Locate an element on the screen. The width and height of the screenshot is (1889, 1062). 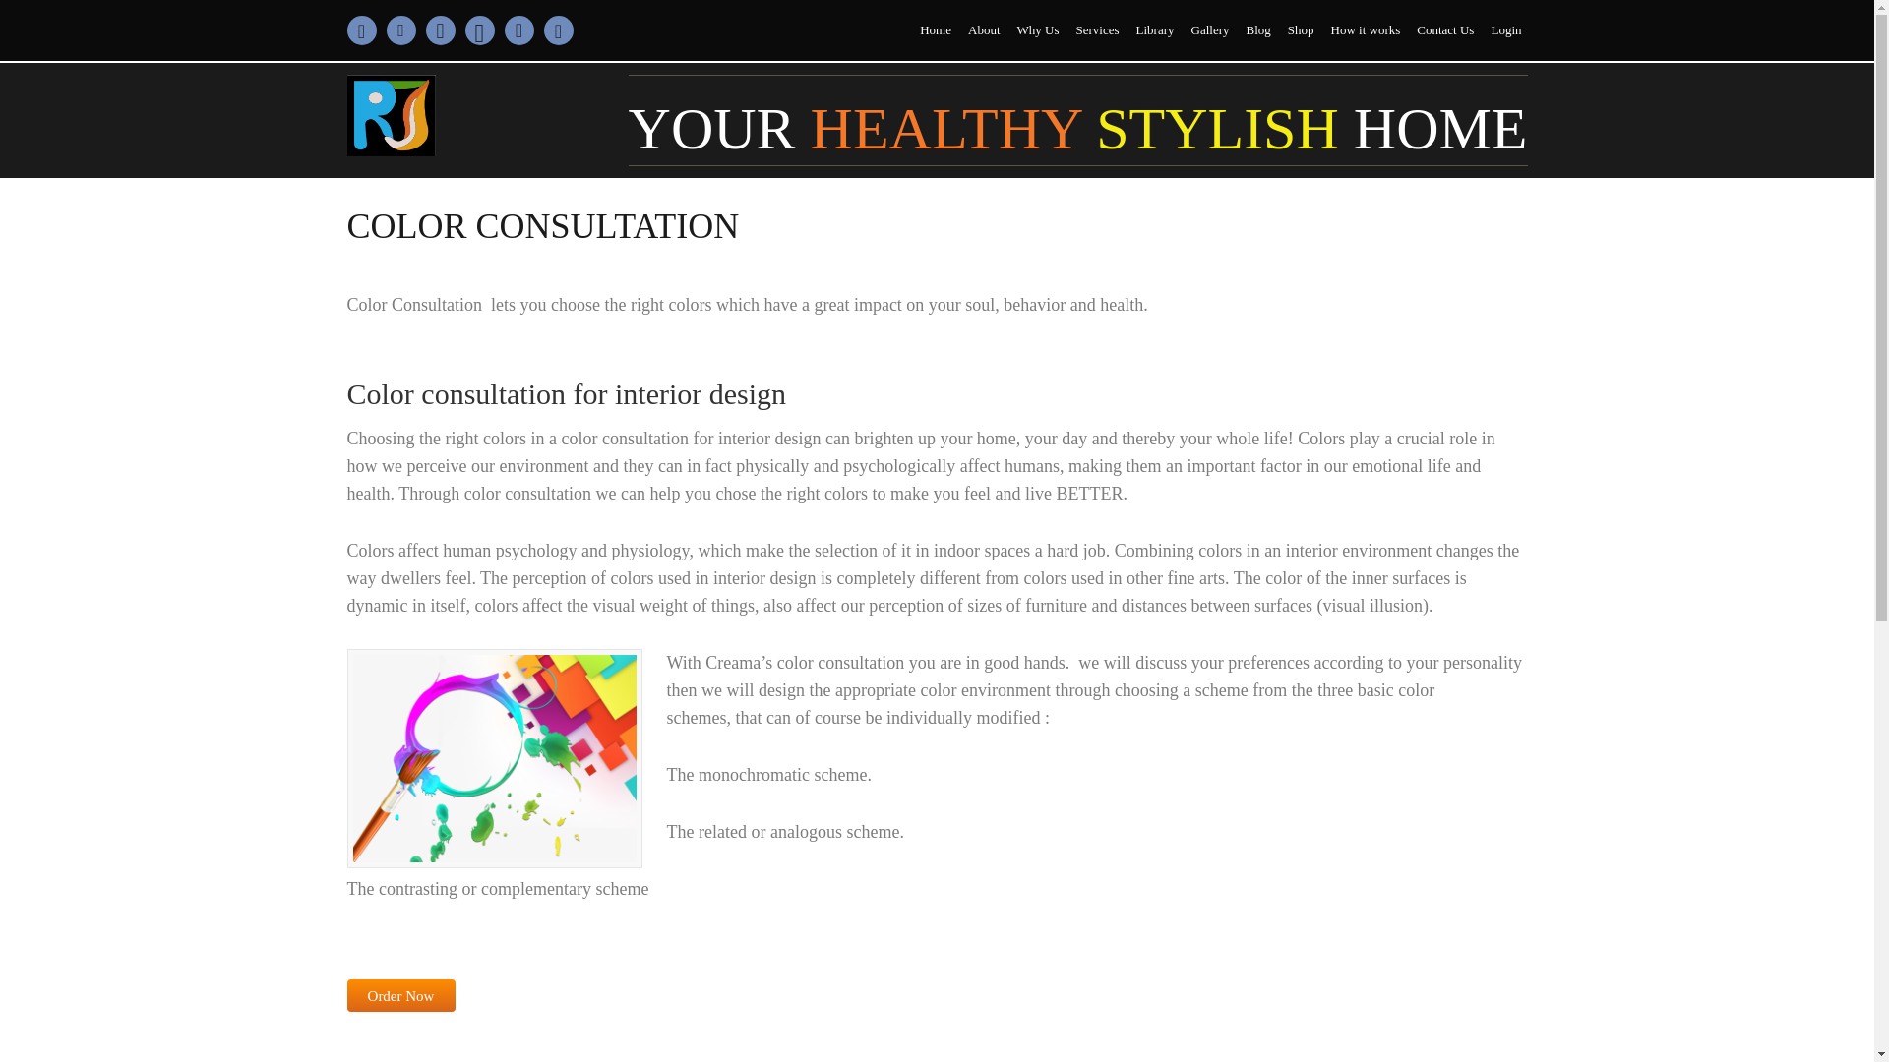
Contact Us is located at coordinates (1444, 29).